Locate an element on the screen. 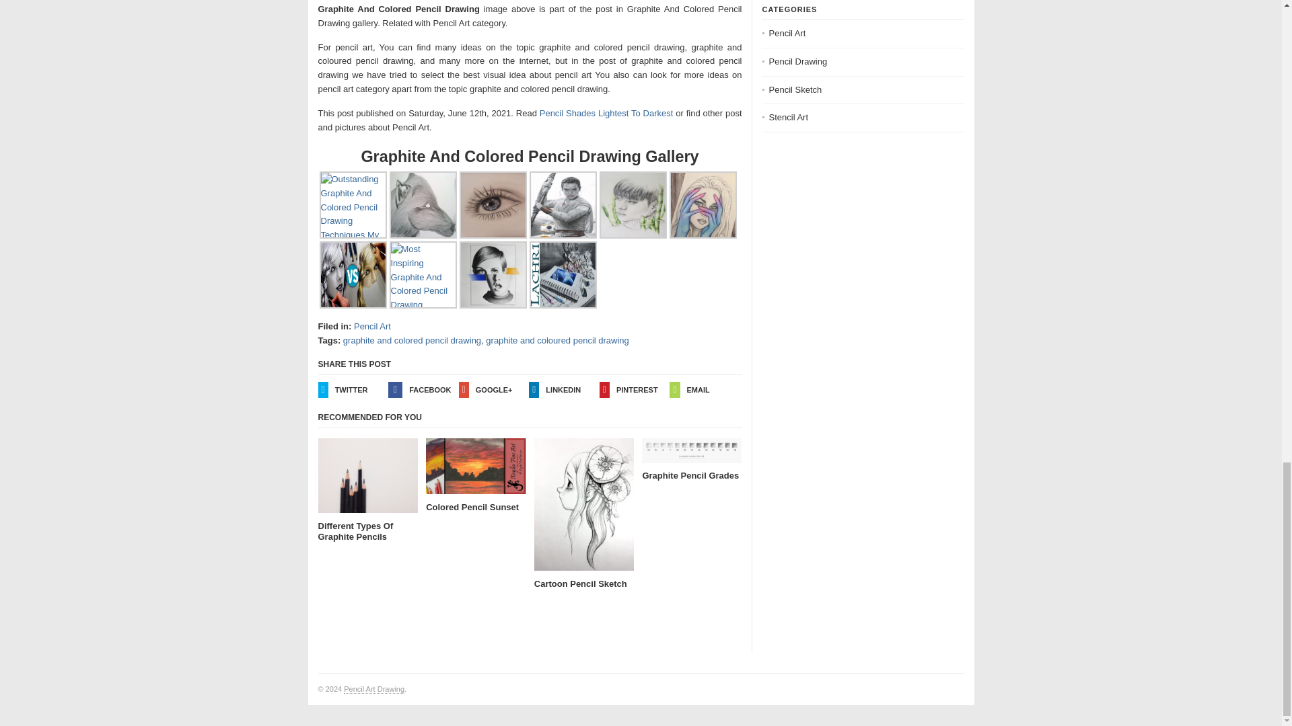  Colored Pencil Sunset is located at coordinates (476, 475).